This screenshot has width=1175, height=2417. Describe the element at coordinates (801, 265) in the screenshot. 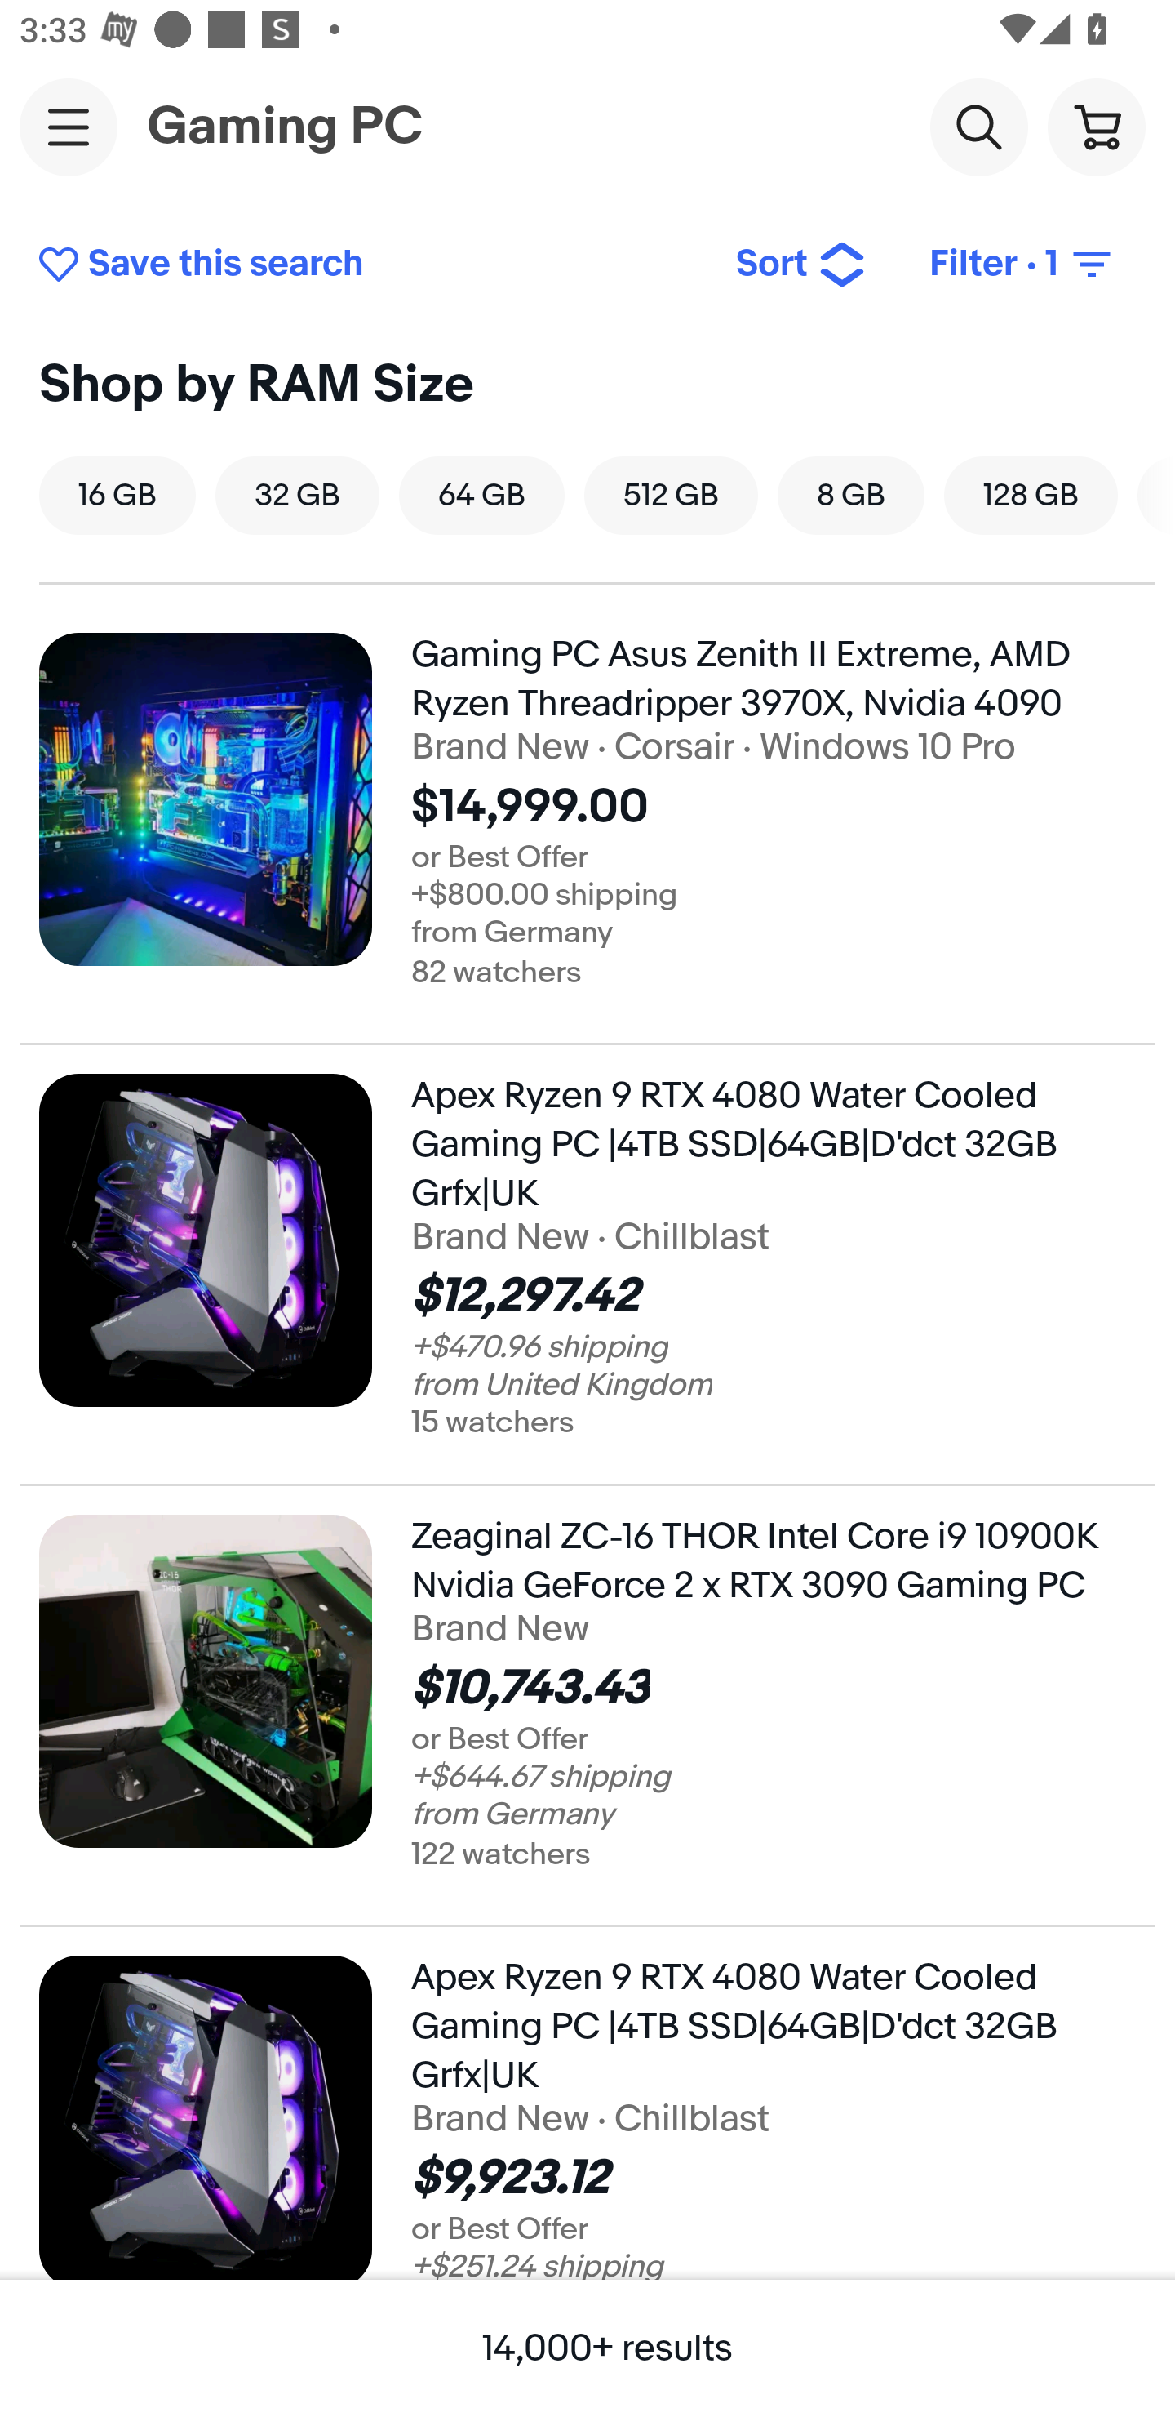

I see `Sort` at that location.